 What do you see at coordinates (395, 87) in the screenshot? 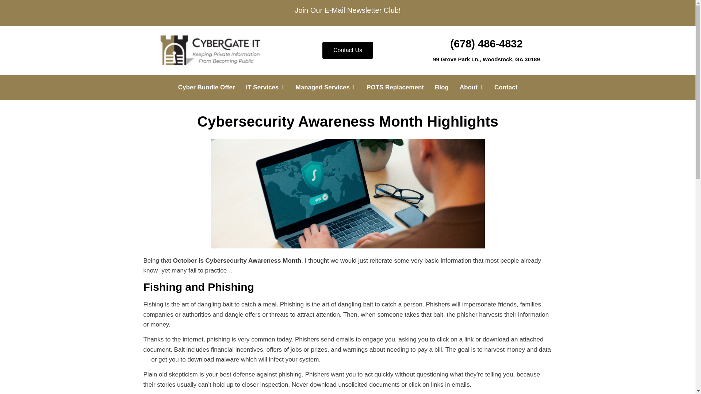
I see `POTS Replacement` at bounding box center [395, 87].